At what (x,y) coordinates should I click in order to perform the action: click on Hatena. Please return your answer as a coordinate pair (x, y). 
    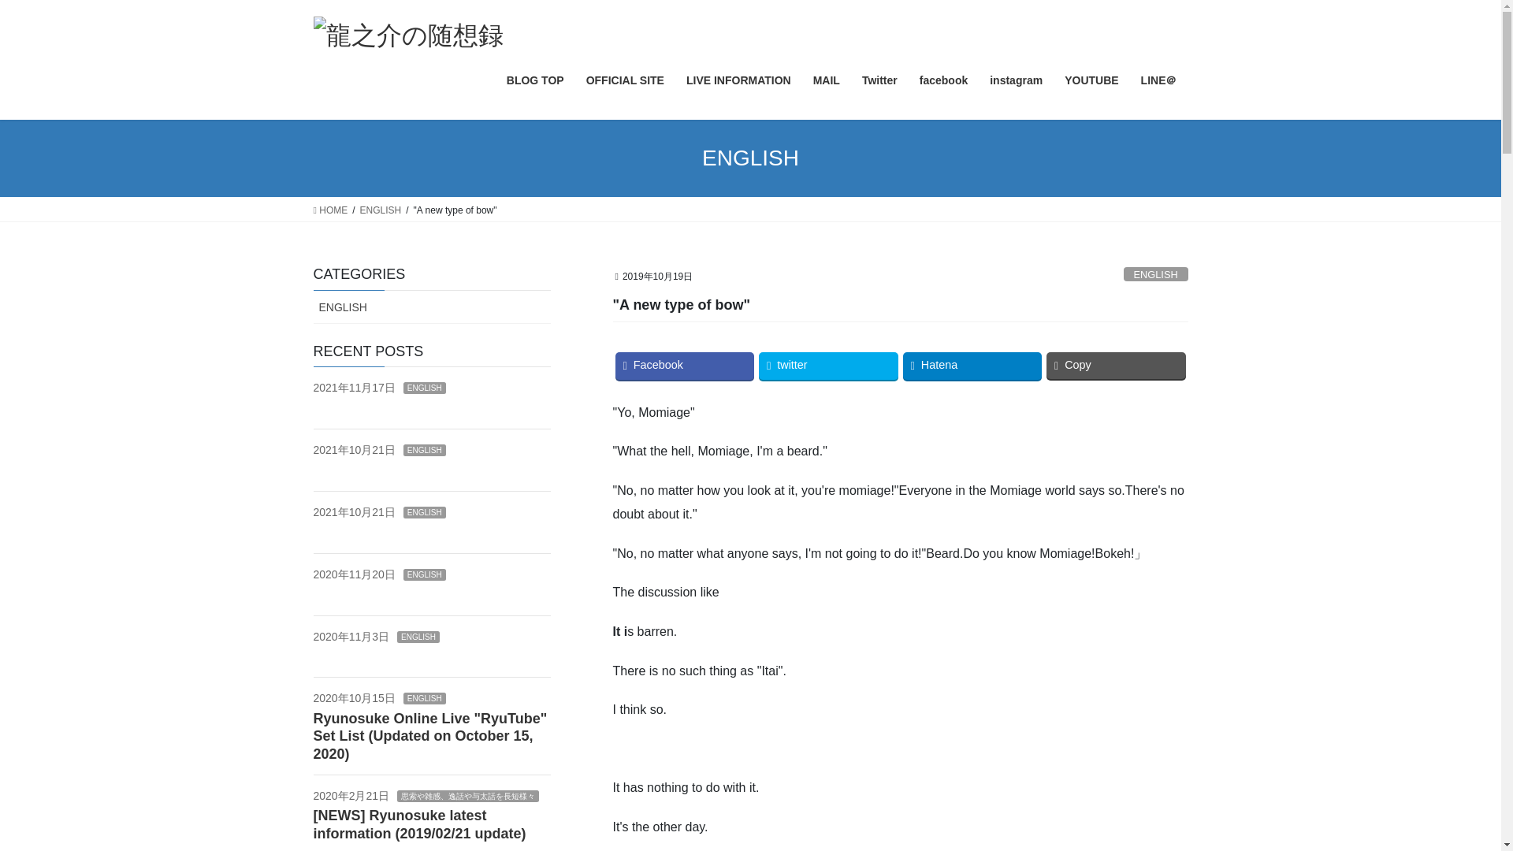
    Looking at the image, I should click on (972, 366).